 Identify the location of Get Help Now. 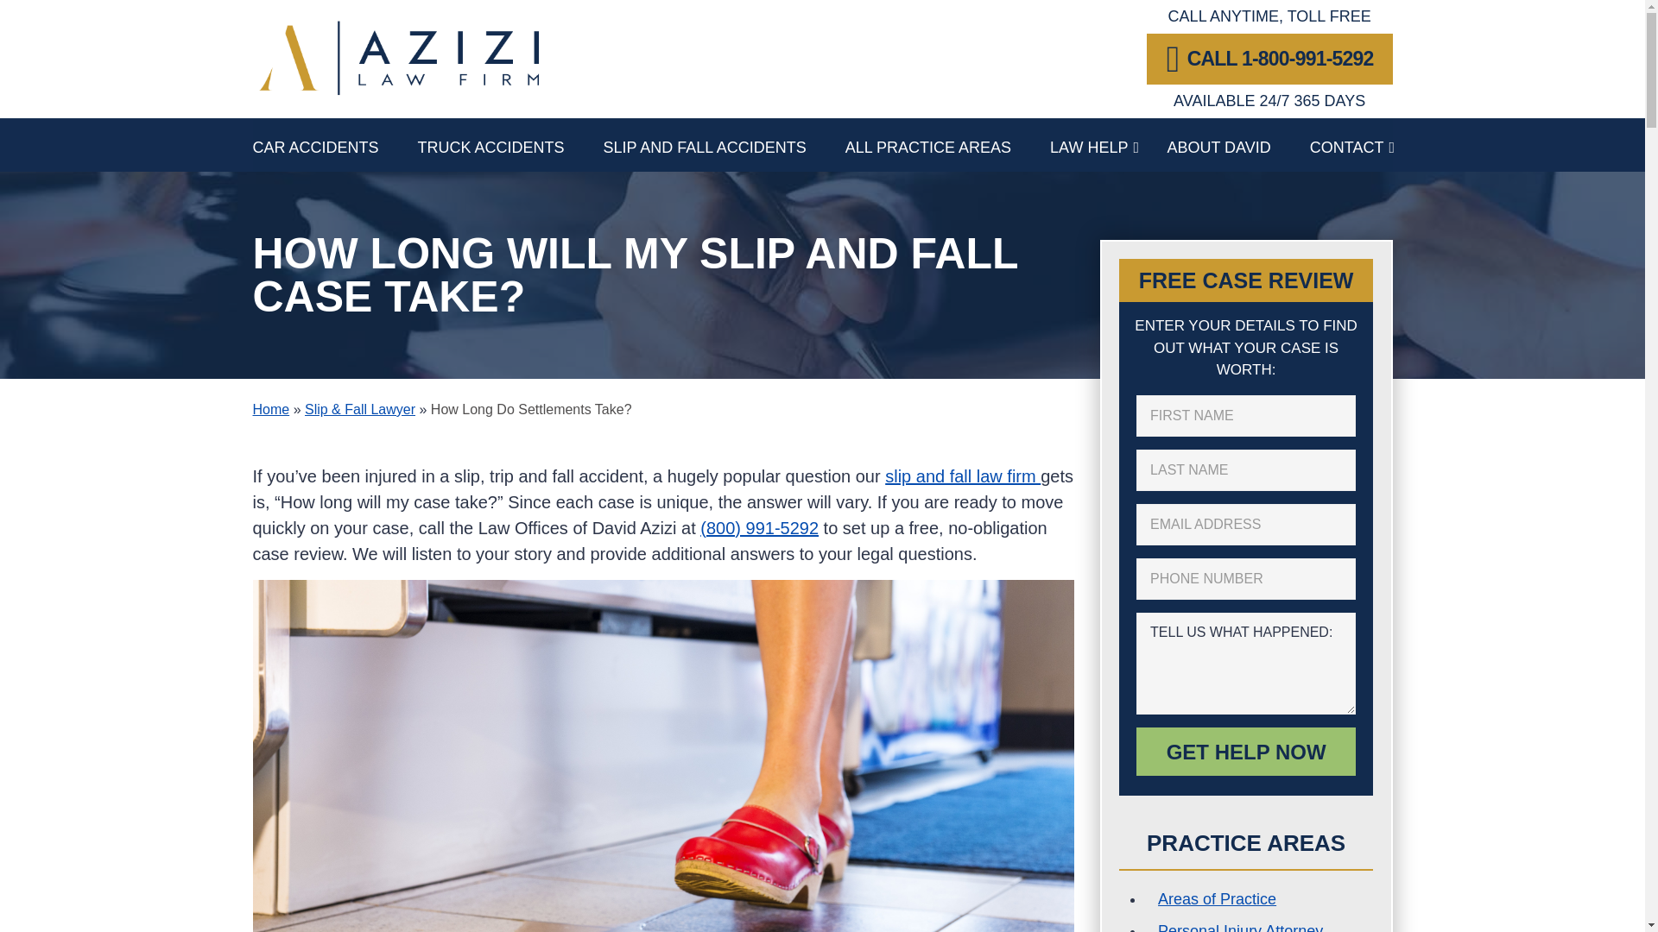
(1245, 751).